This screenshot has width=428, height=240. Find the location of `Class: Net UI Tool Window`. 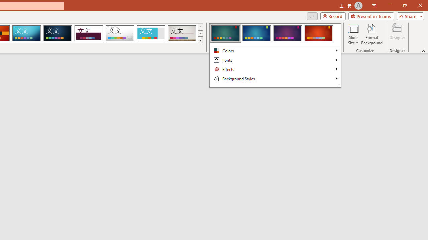

Class: Net UI Tool Window is located at coordinates (275, 55).